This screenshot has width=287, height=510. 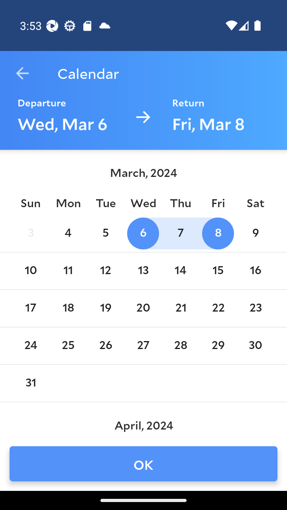 What do you see at coordinates (143, 346) in the screenshot?
I see `27` at bounding box center [143, 346].